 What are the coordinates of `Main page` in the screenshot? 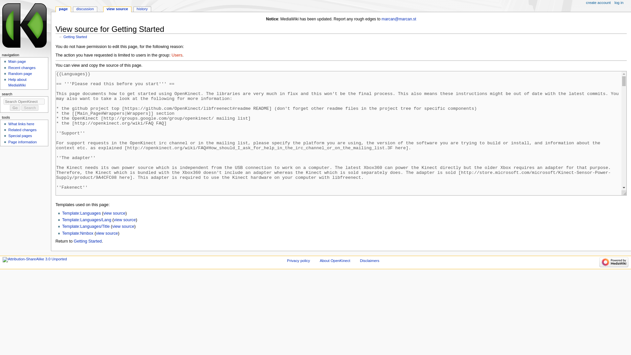 It's located at (17, 61).